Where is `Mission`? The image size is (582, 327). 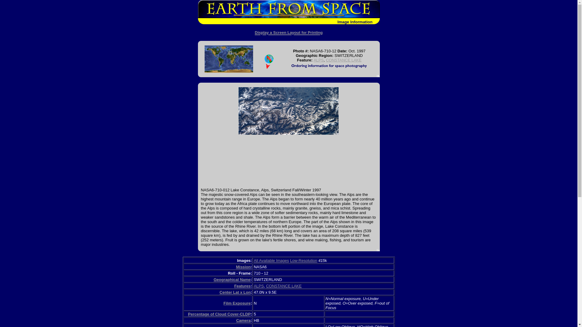
Mission is located at coordinates (243, 266).